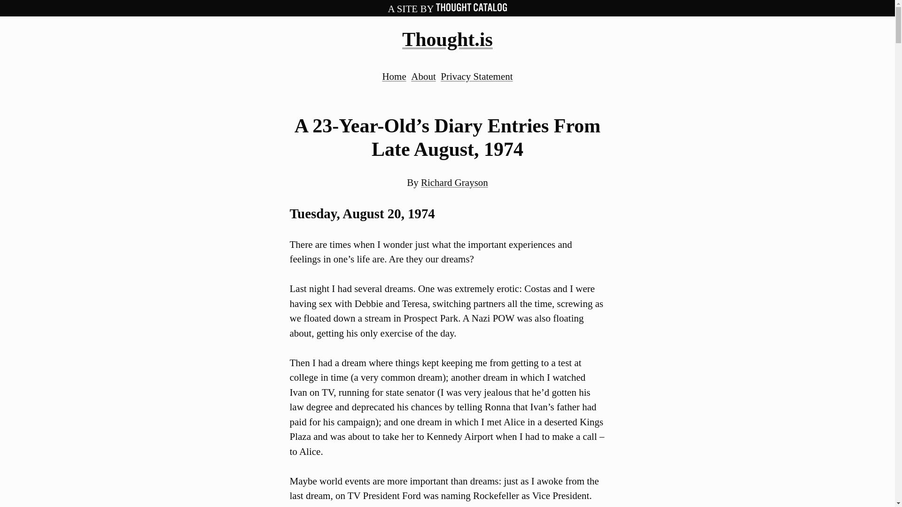 The image size is (902, 507). What do you see at coordinates (454, 182) in the screenshot?
I see `Posts by Richard Grayson` at bounding box center [454, 182].